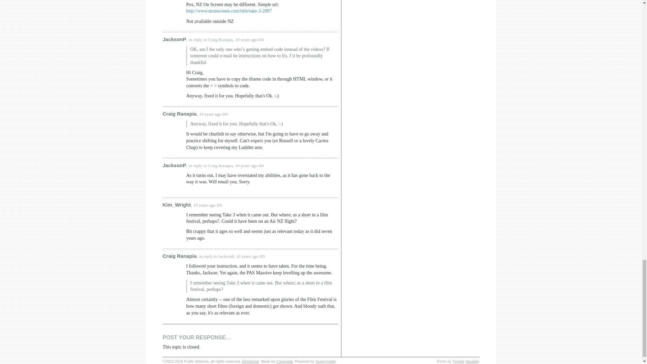  I want to click on 10 years ago, so click(217, 114).